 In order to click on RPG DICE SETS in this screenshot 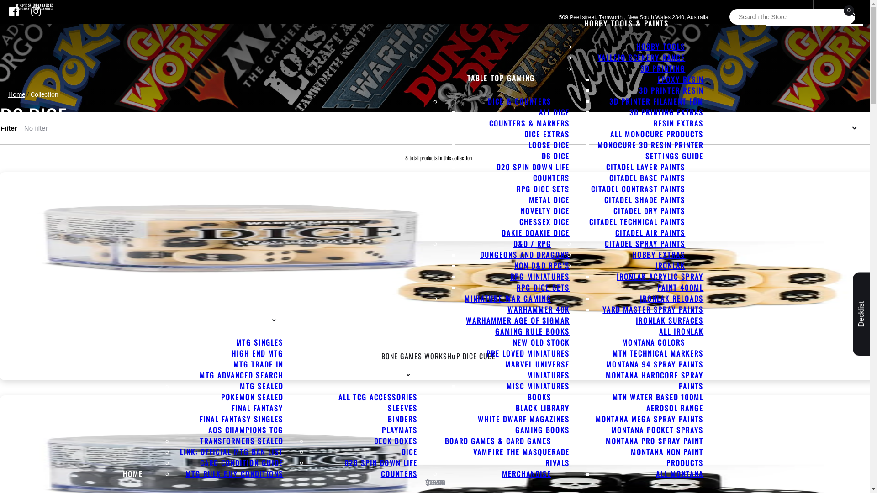, I will do `click(543, 288)`.